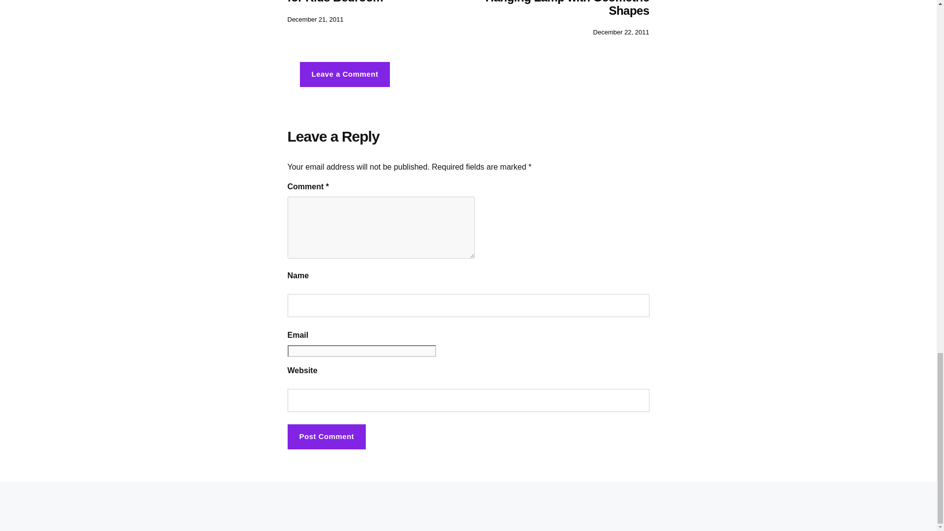 This screenshot has width=944, height=531. Describe the element at coordinates (326, 437) in the screenshot. I see `Post Comment` at that location.